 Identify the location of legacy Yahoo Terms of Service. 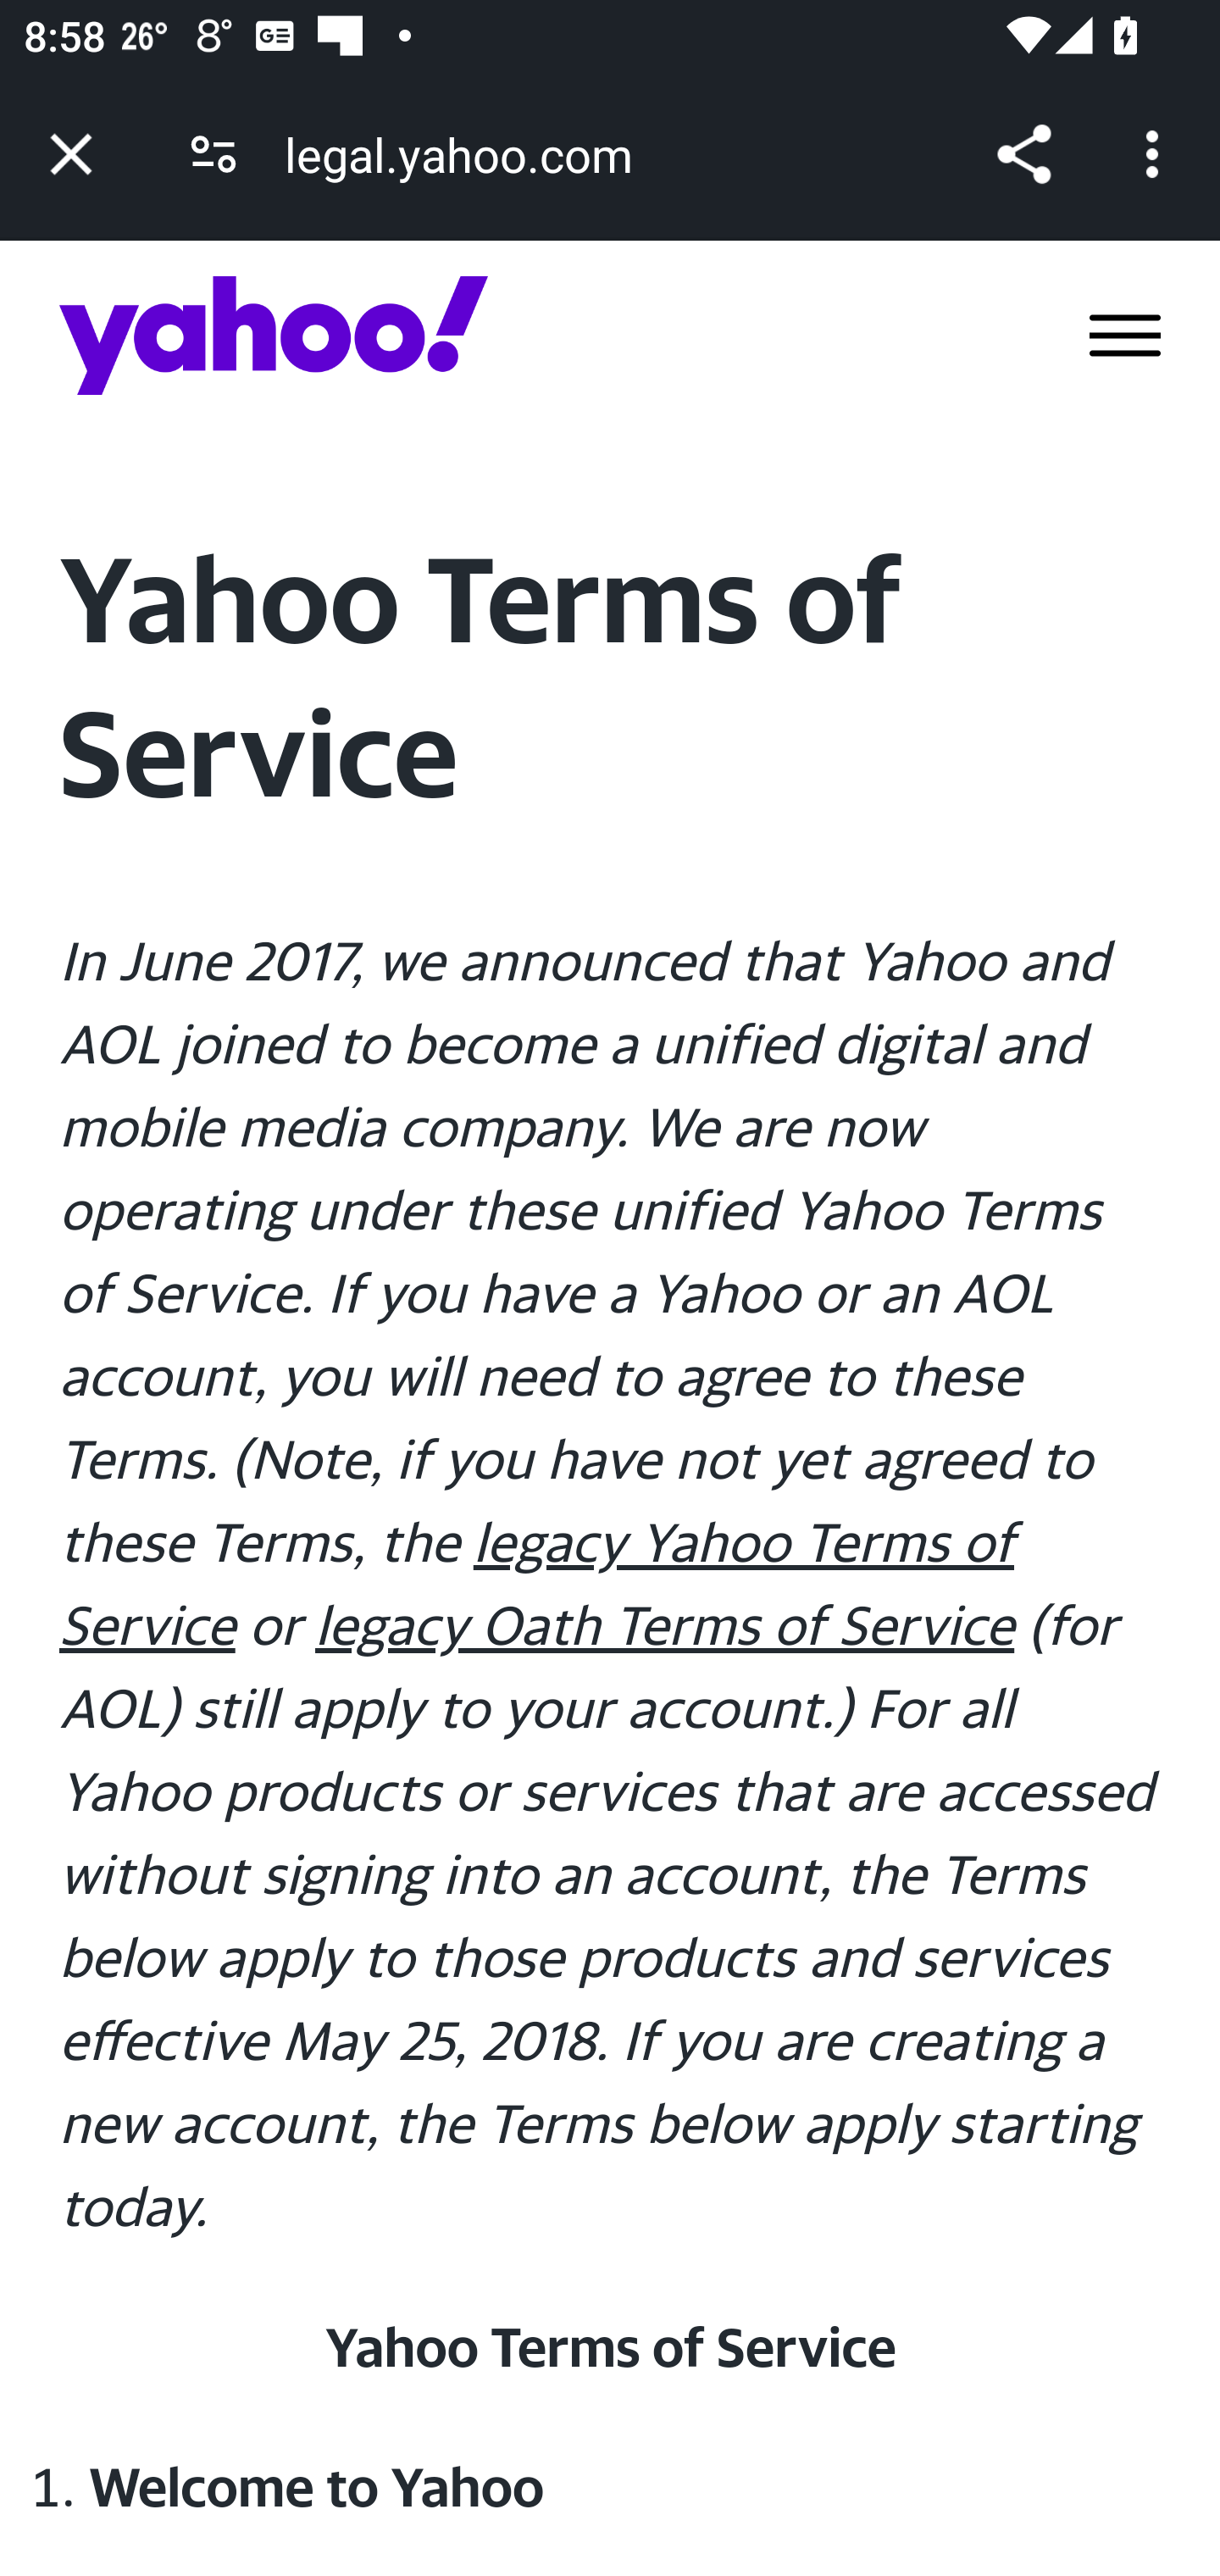
(537, 1583).